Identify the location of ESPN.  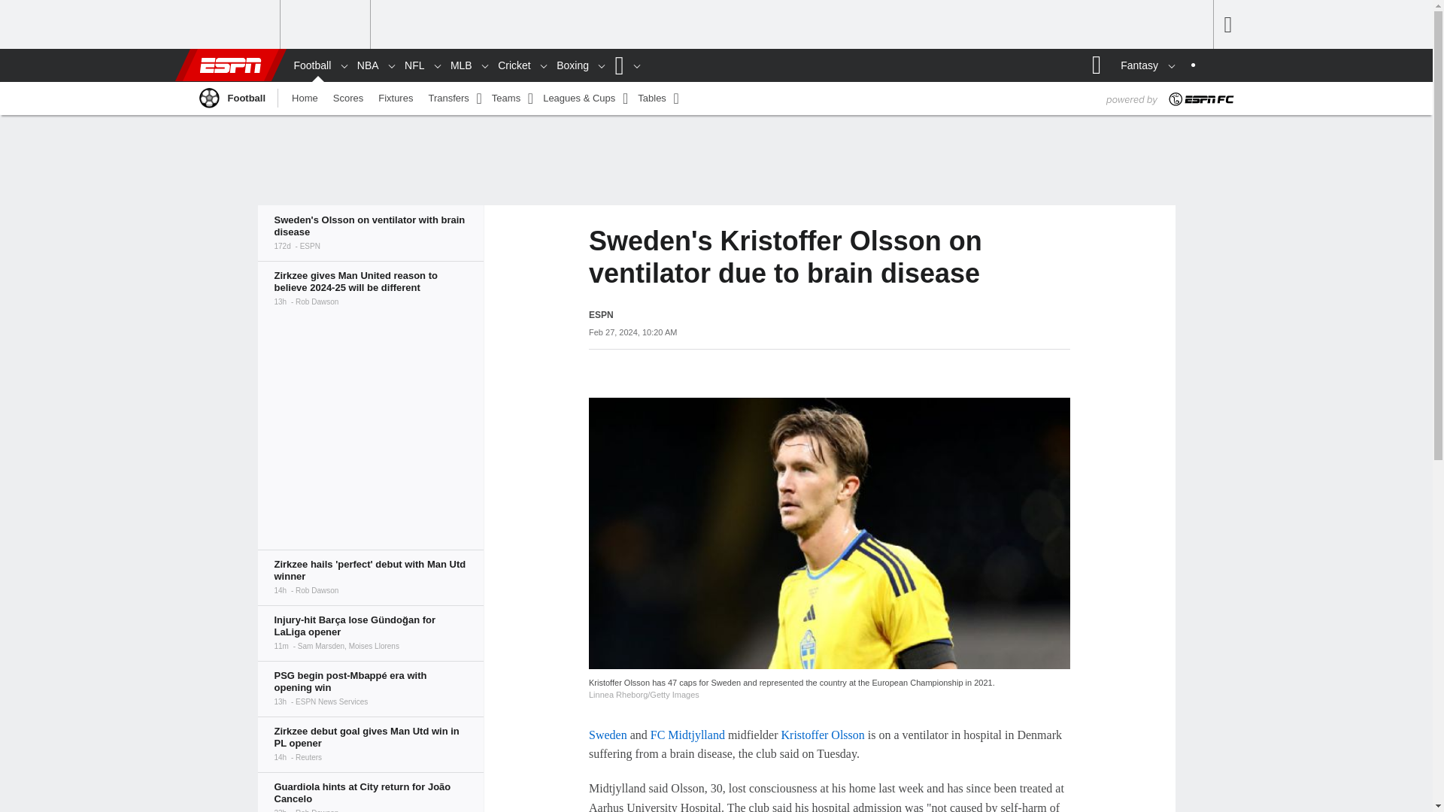
(229, 65).